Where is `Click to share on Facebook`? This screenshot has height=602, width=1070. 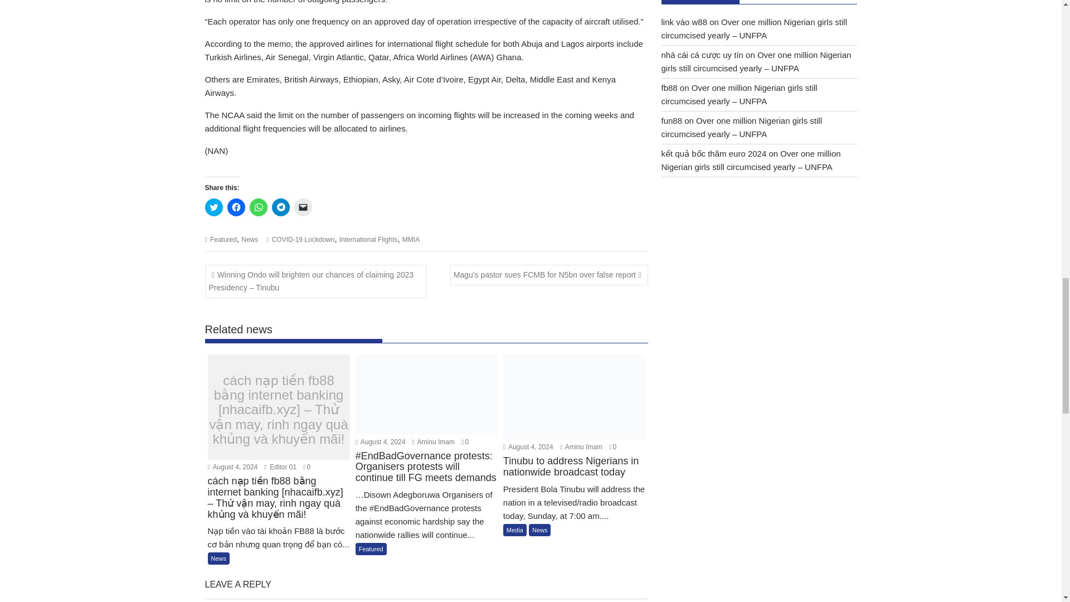 Click to share on Facebook is located at coordinates (236, 207).